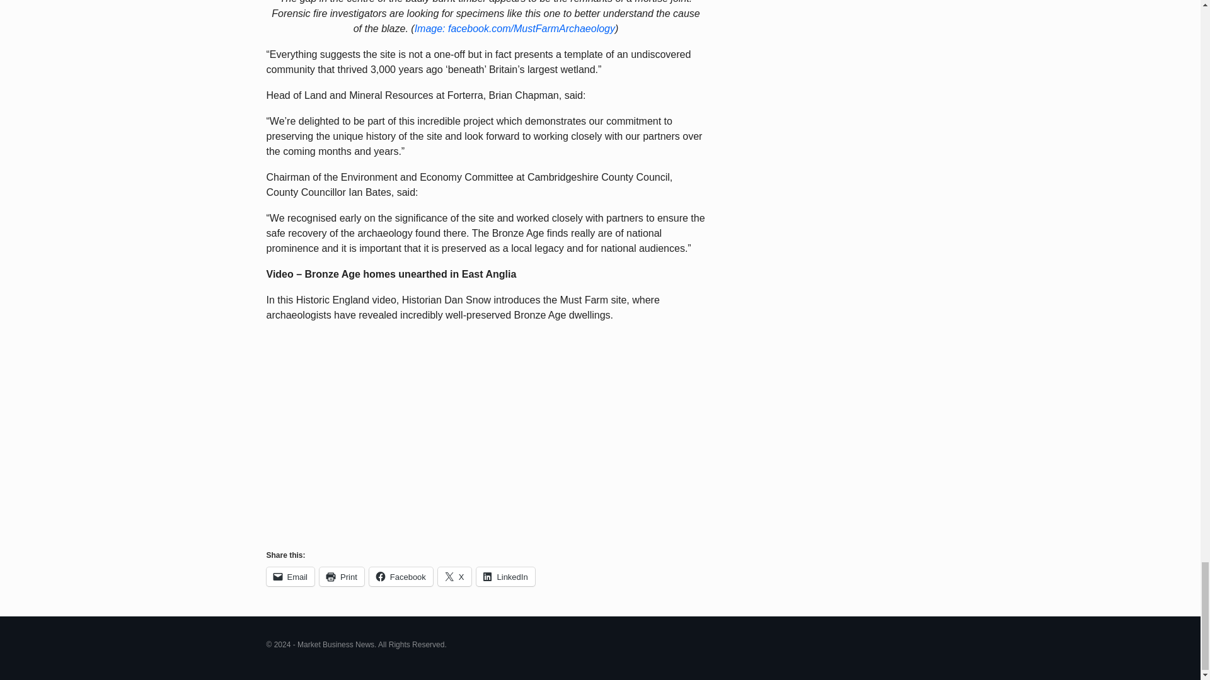 Image resolution: width=1210 pixels, height=680 pixels. Describe the element at coordinates (401, 576) in the screenshot. I see `Click to share on Facebook` at that location.